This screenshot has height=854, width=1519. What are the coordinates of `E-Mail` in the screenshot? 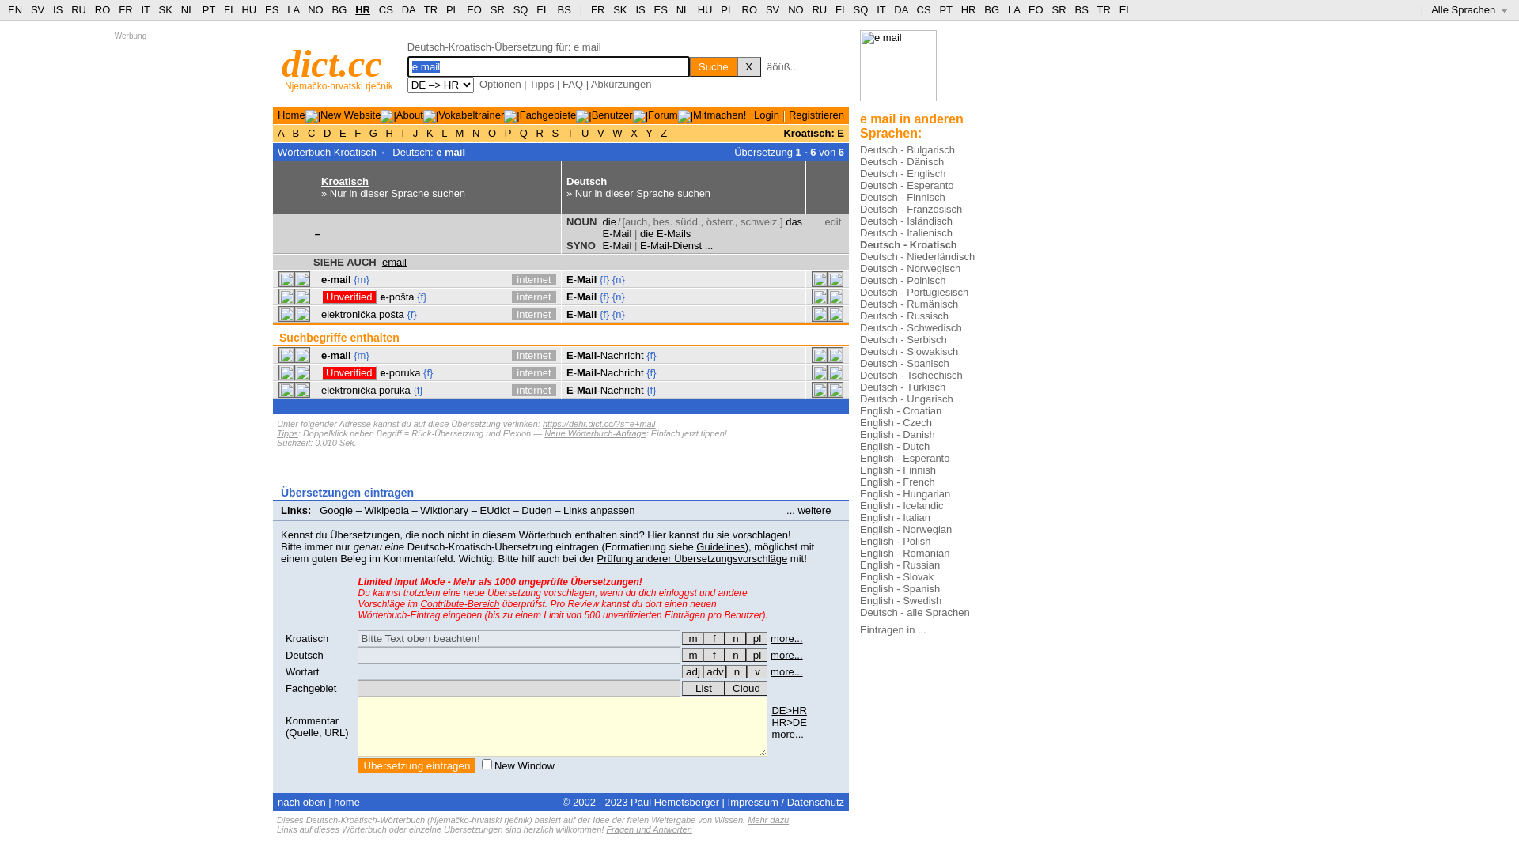 It's located at (581, 297).